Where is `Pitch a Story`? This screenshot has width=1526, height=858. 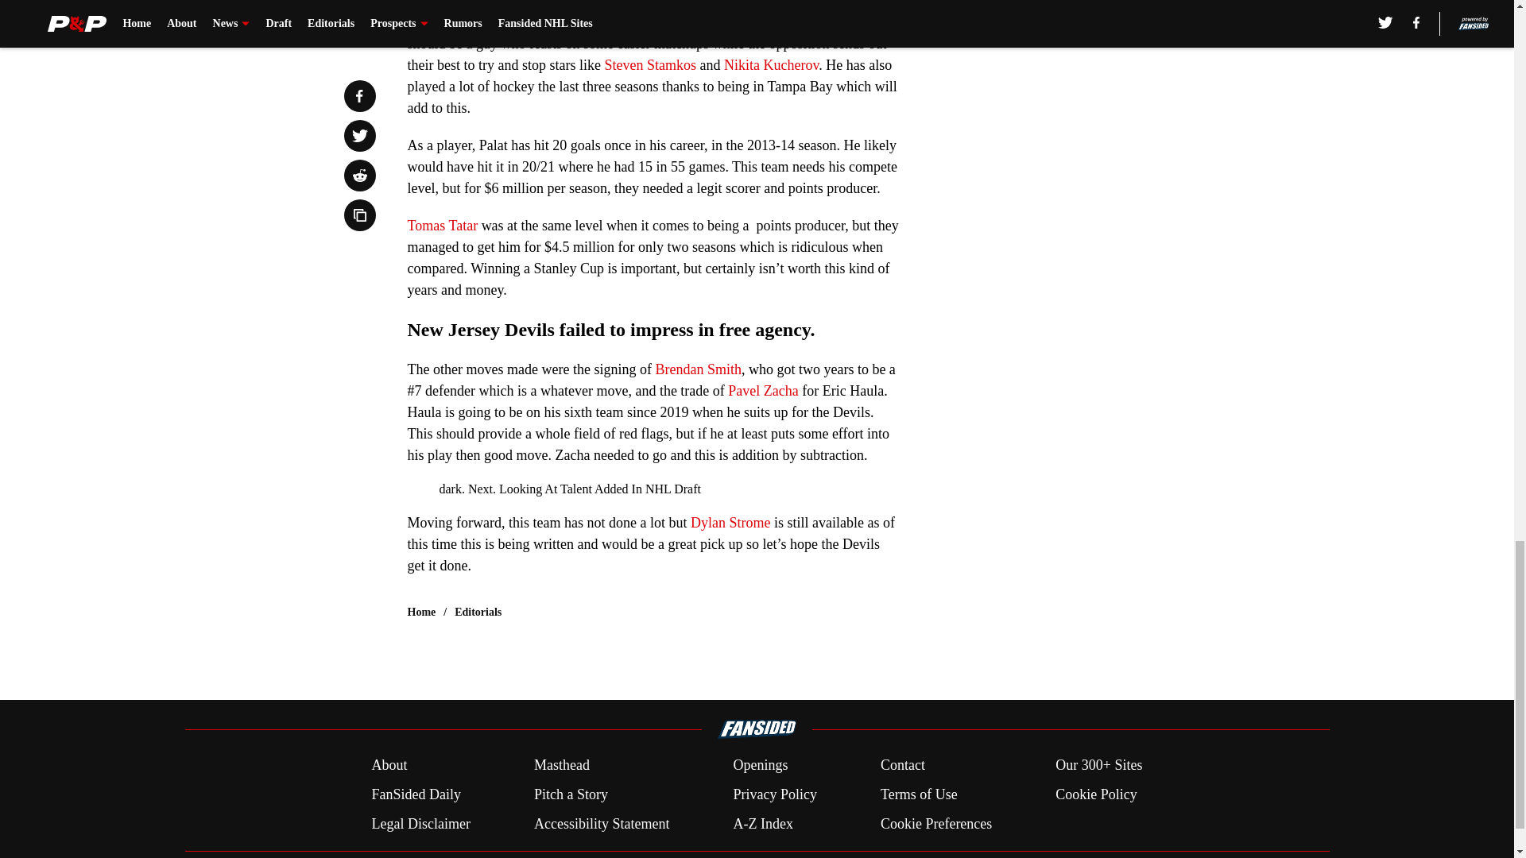 Pitch a Story is located at coordinates (571, 794).